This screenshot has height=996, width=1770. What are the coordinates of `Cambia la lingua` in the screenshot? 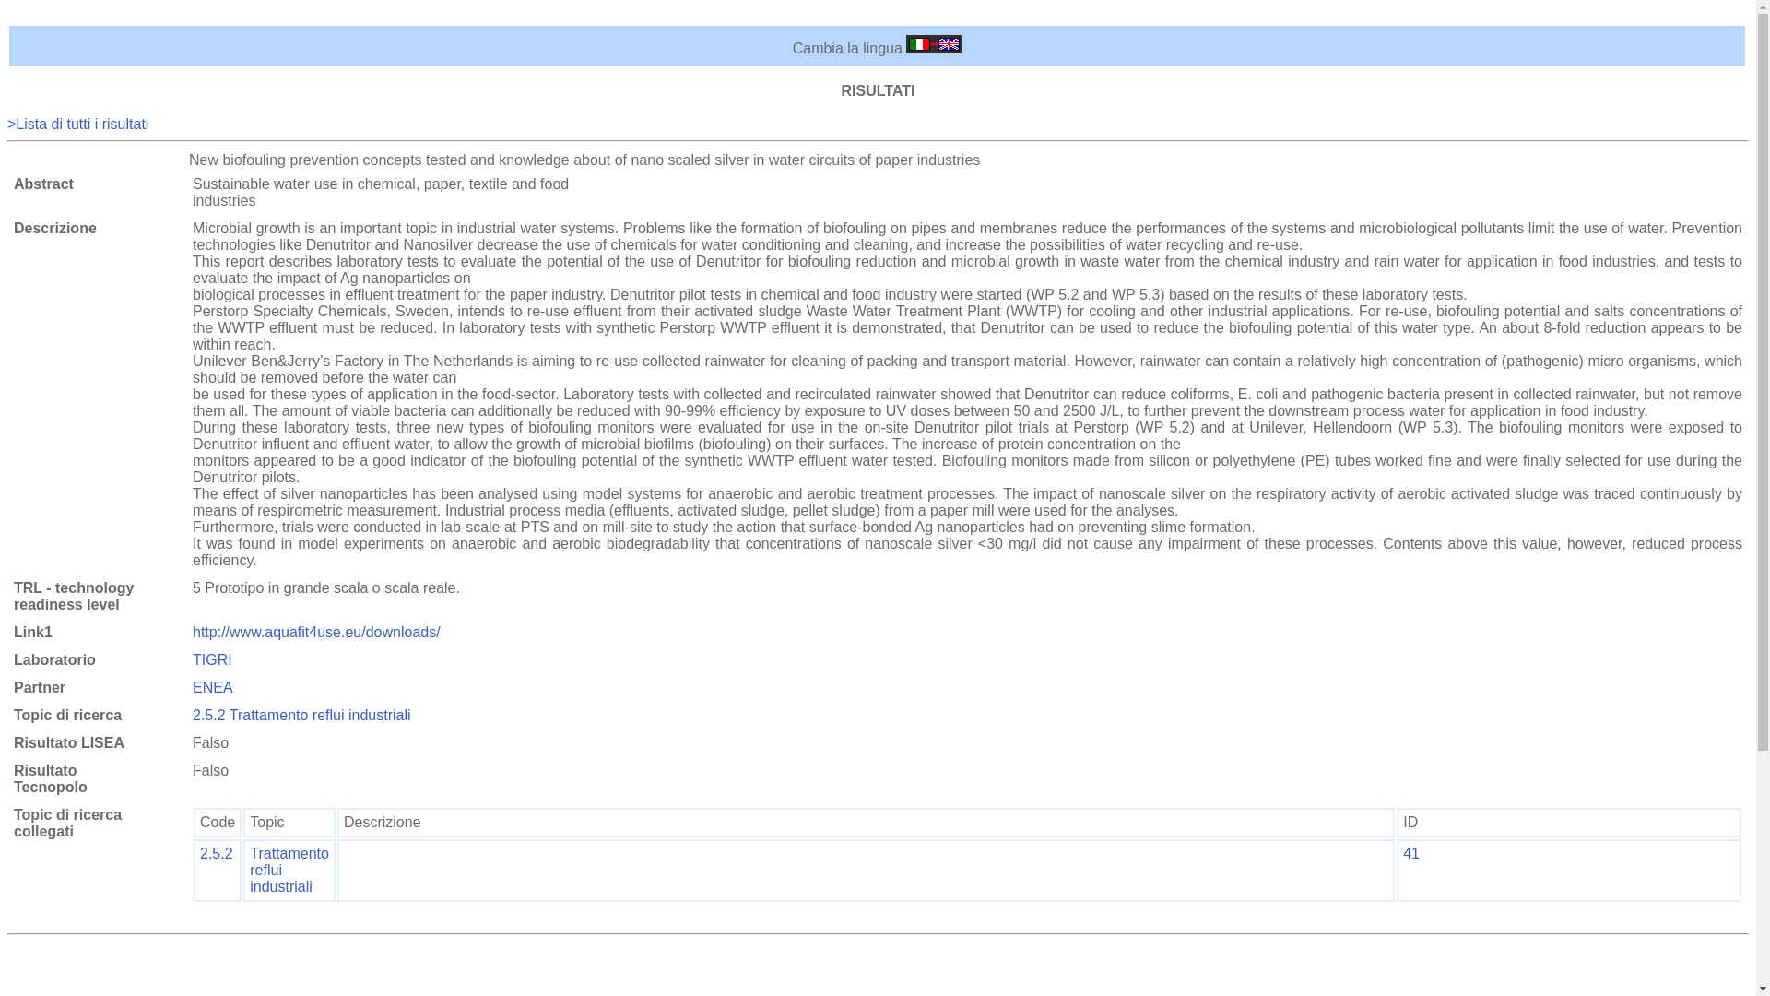 It's located at (933, 48).